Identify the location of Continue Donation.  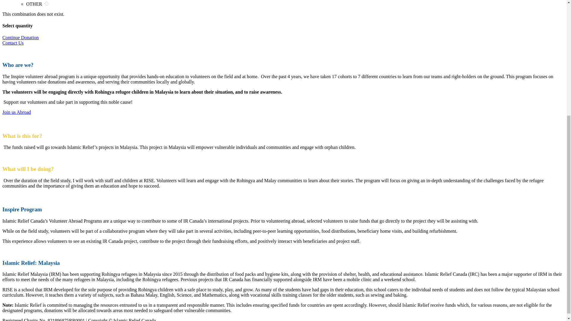
(20, 37).